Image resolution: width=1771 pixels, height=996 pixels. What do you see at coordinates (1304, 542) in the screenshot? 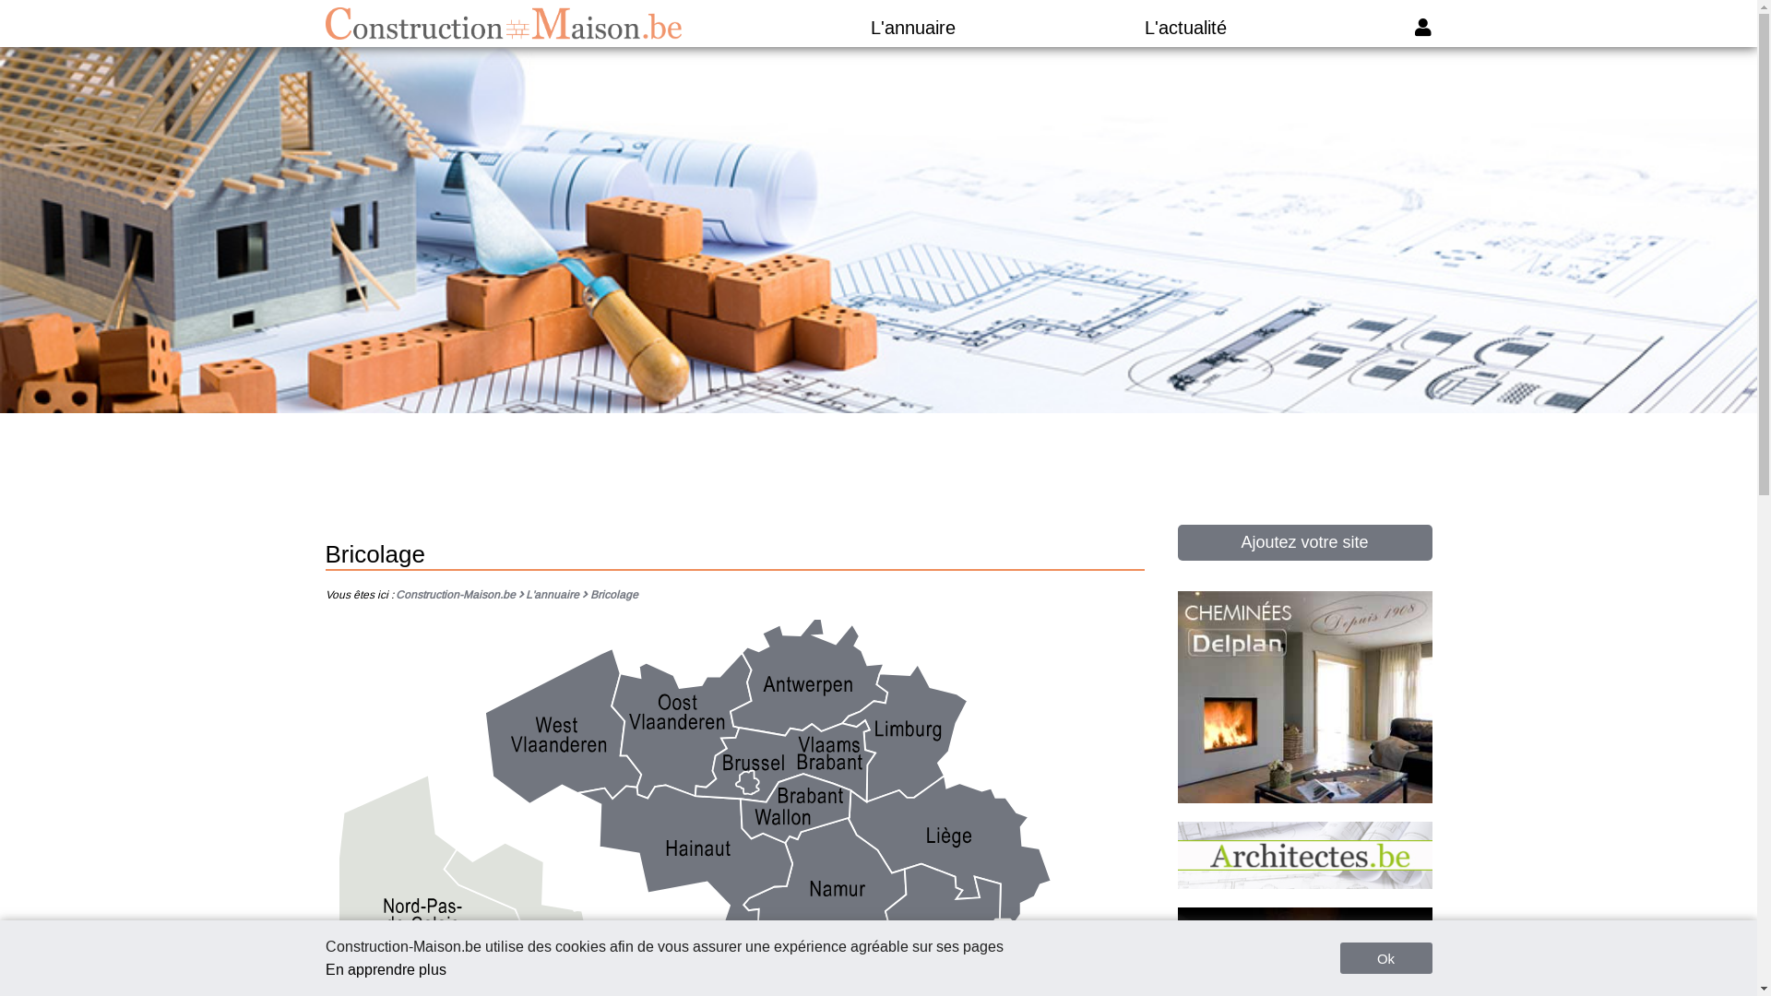
I see `Ajoutez votre site` at bounding box center [1304, 542].